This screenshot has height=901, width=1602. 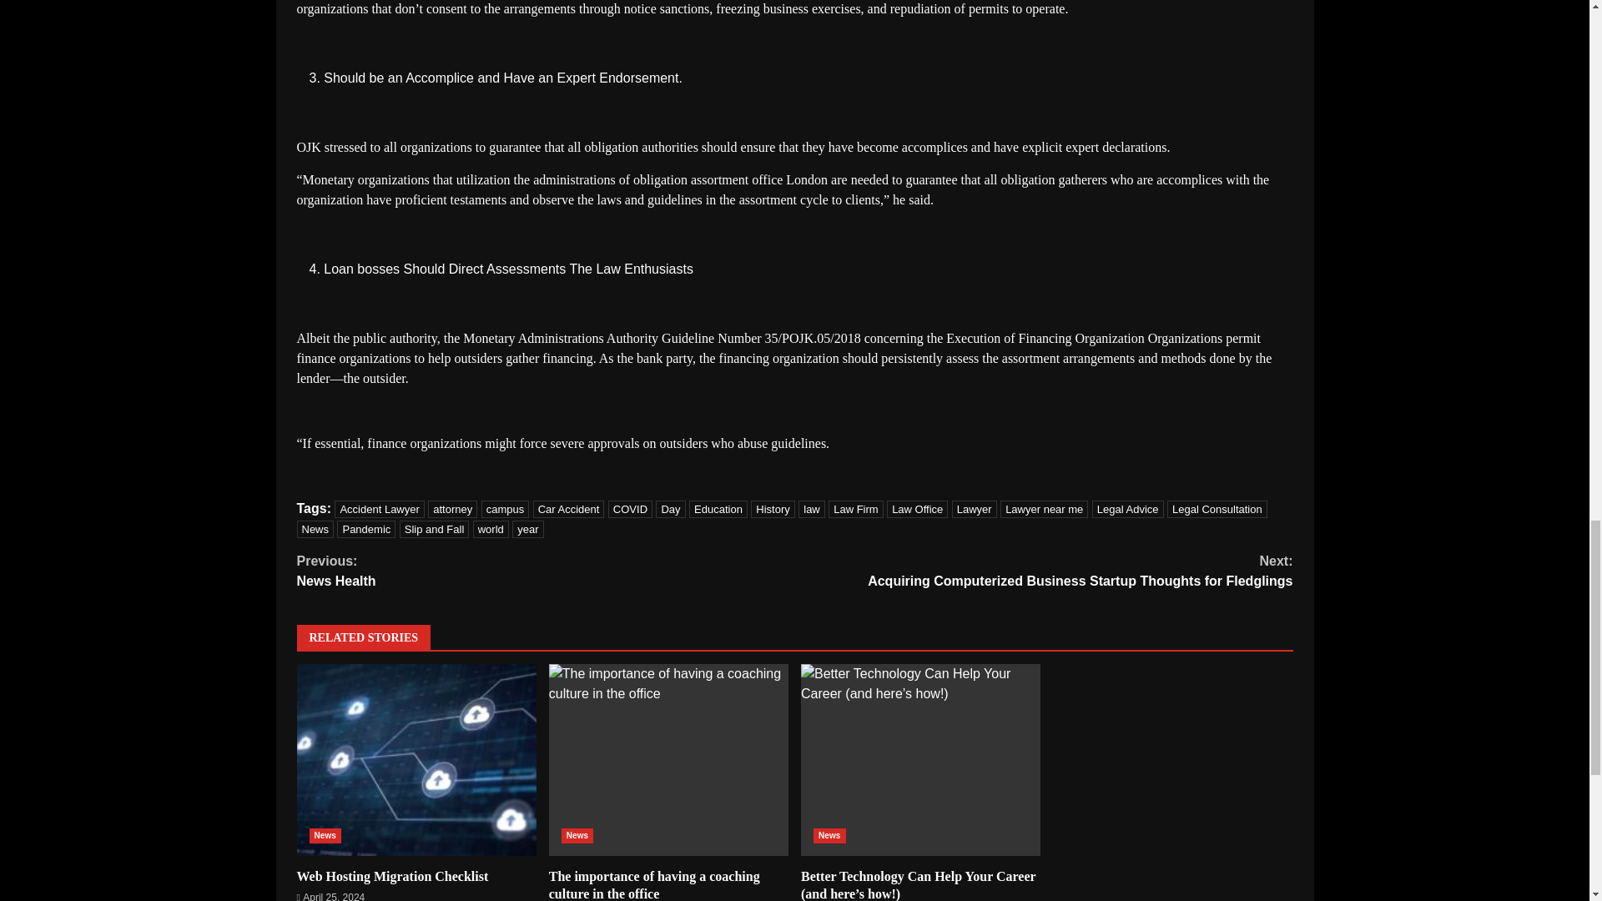 I want to click on Lawyer, so click(x=974, y=509).